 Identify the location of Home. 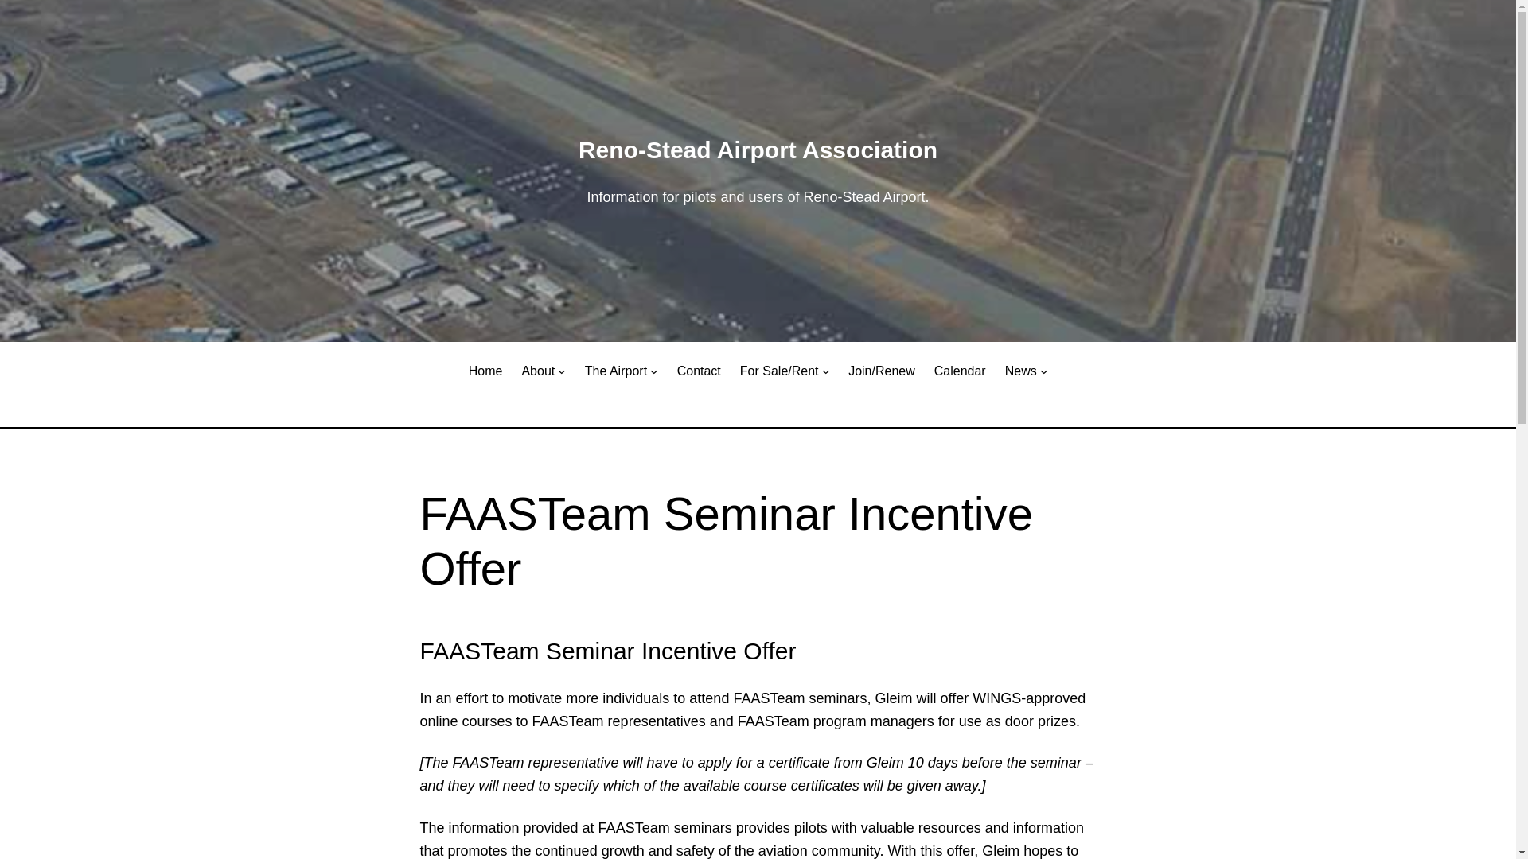
(485, 371).